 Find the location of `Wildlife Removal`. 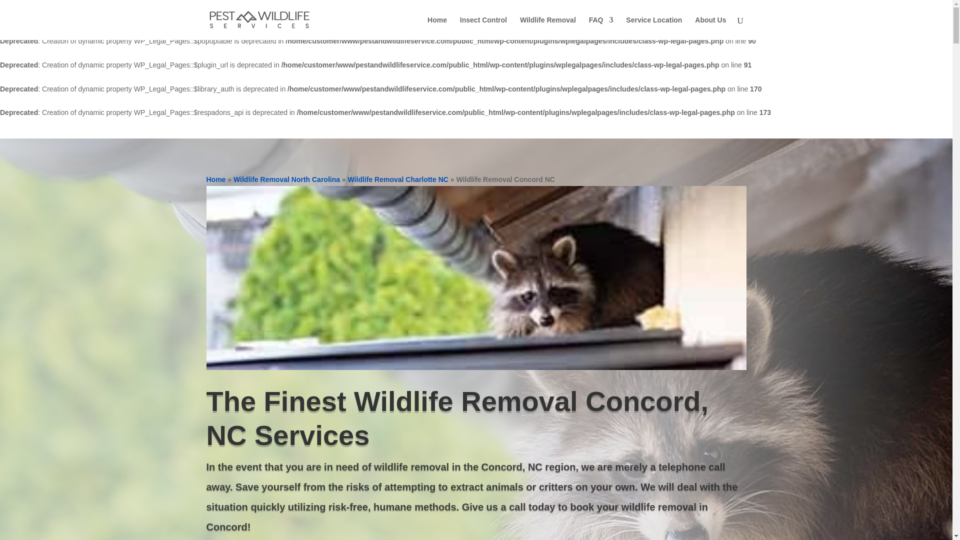

Wildlife Removal is located at coordinates (548, 28).